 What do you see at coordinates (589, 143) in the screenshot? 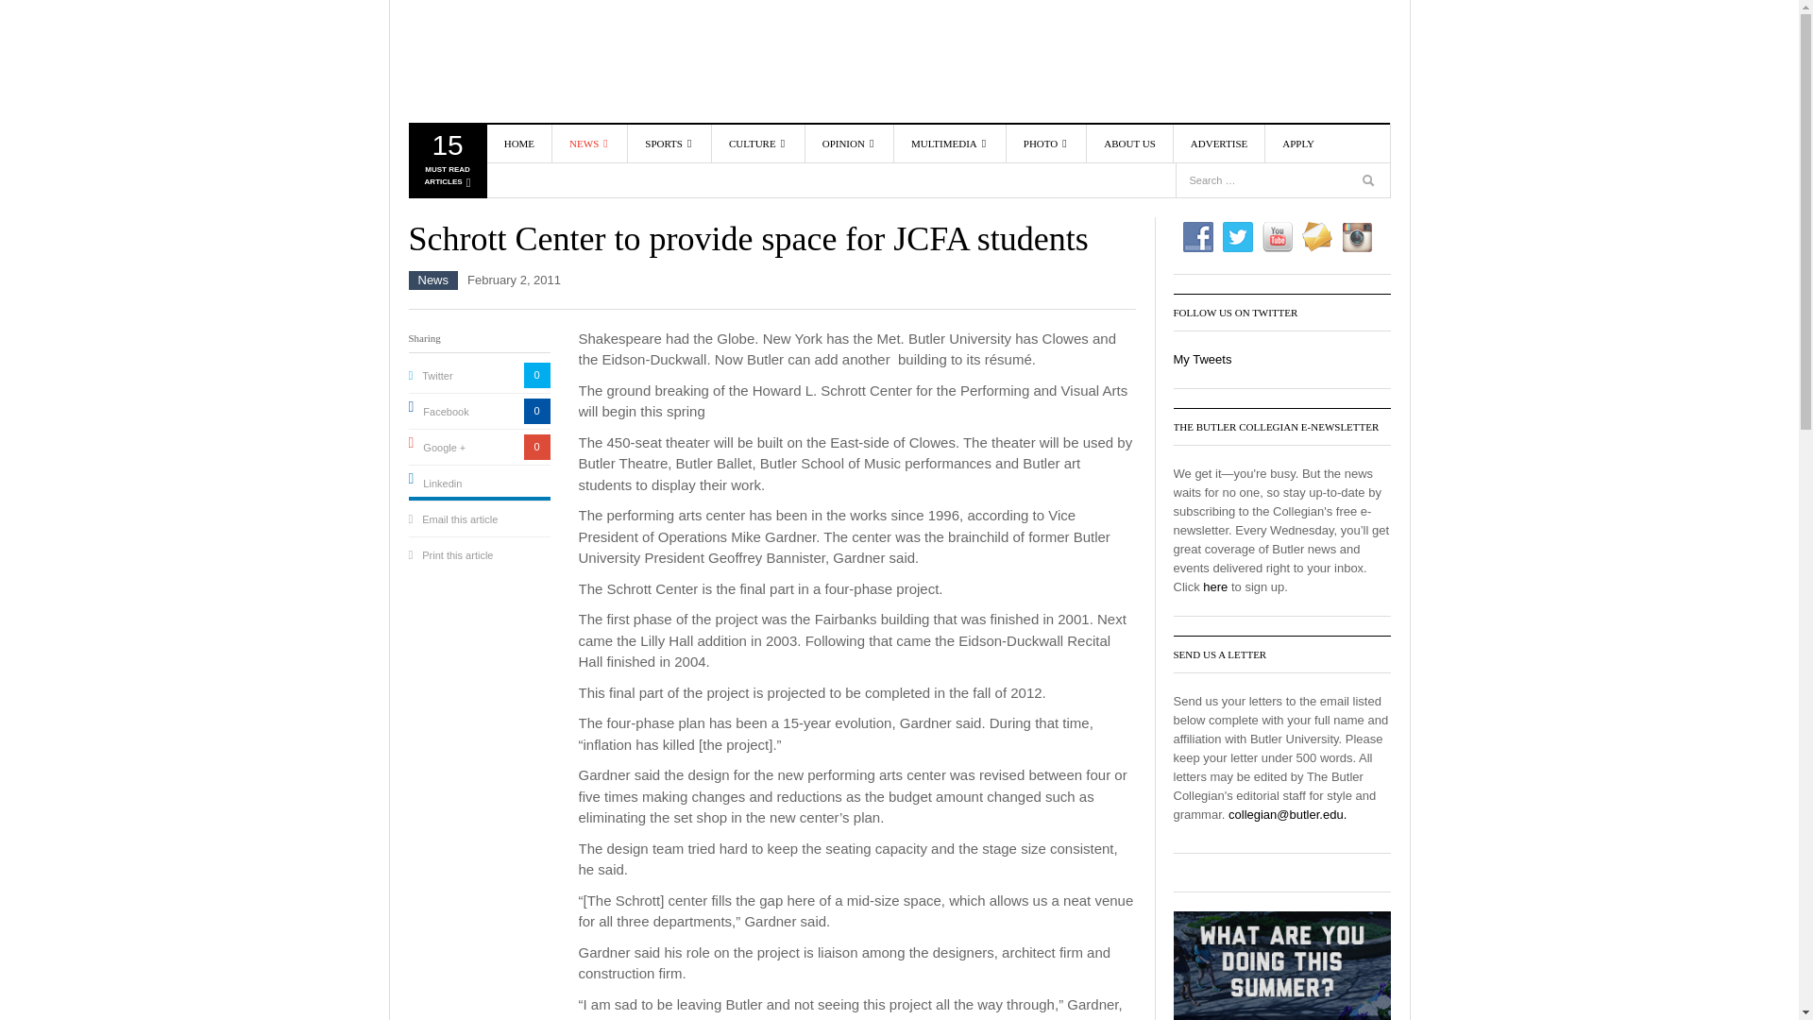
I see `NEWS` at bounding box center [589, 143].